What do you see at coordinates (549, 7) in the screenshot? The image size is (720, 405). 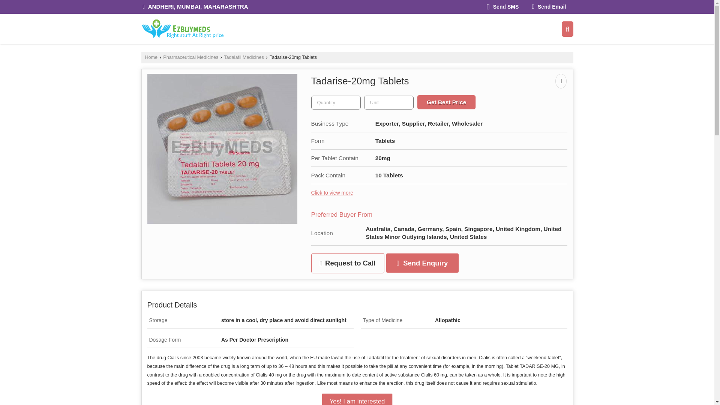 I see `Send Email` at bounding box center [549, 7].